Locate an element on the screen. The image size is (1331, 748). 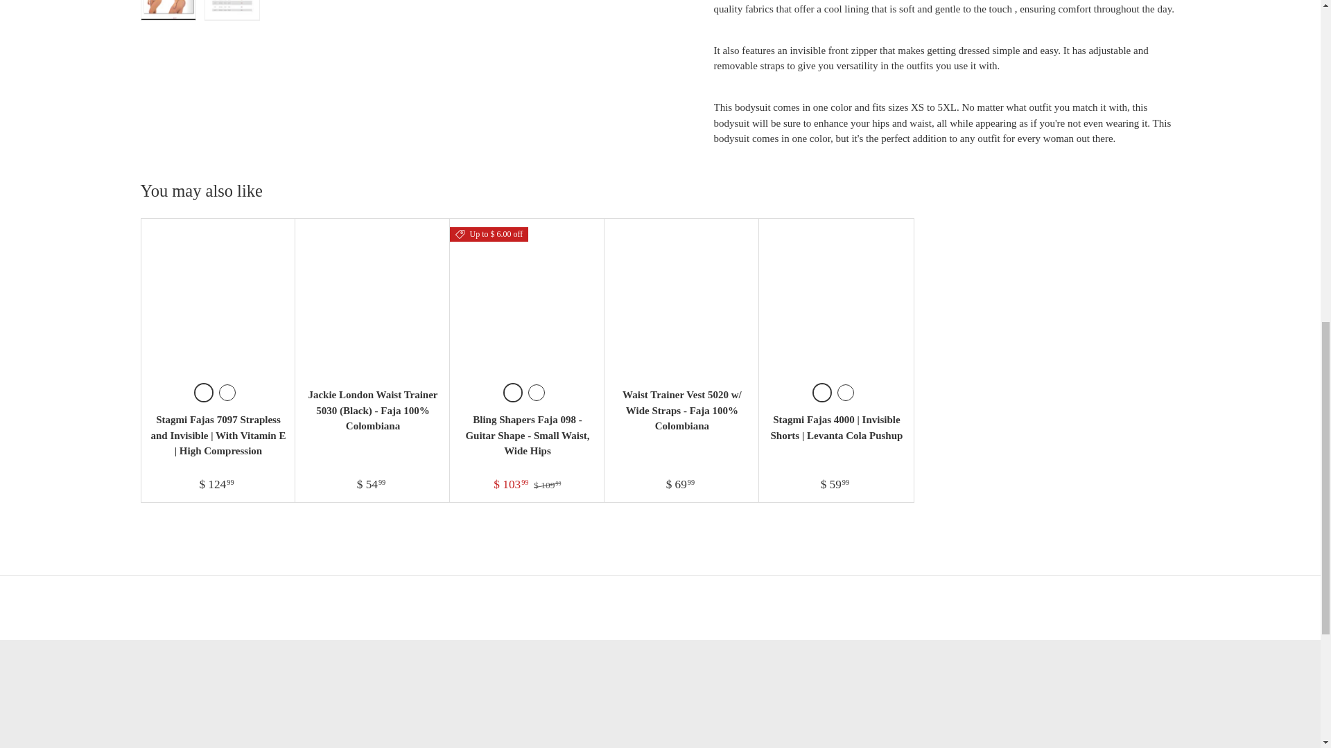
Black is located at coordinates (846, 392).